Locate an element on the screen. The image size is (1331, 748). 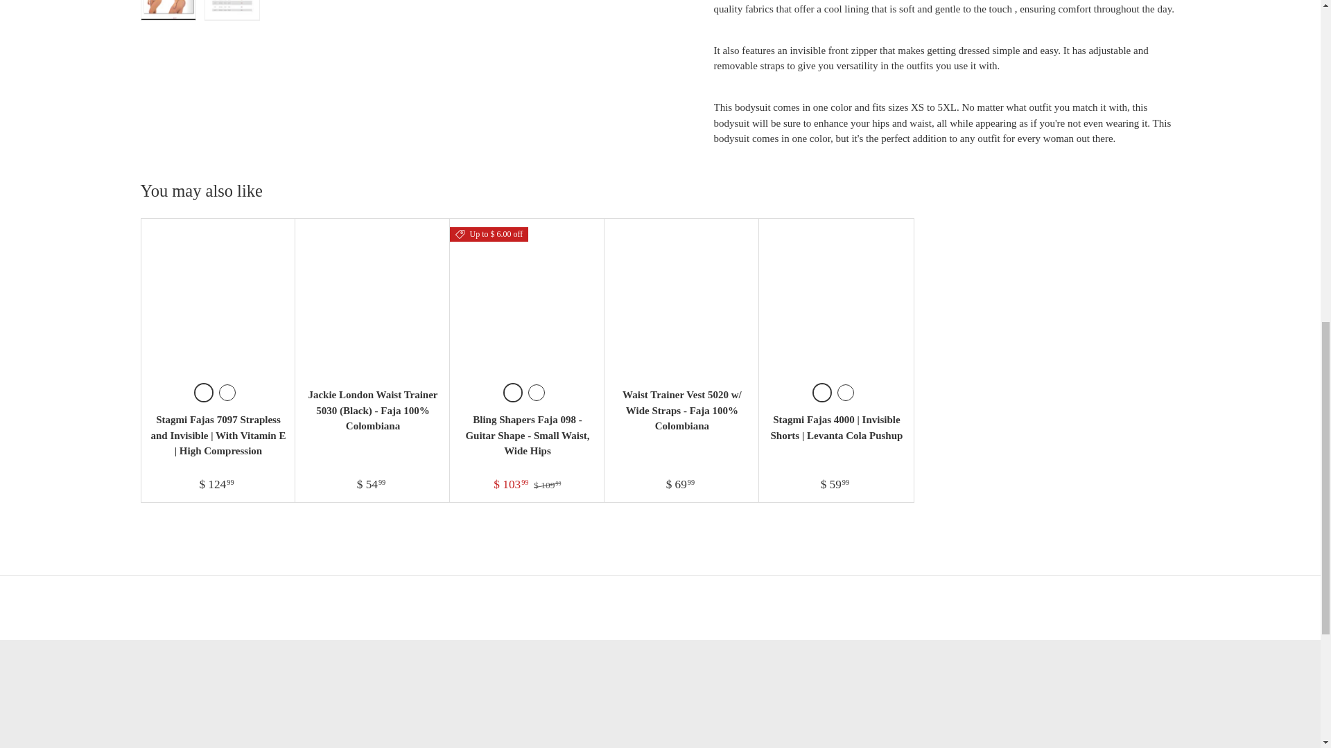
Black is located at coordinates (846, 392).